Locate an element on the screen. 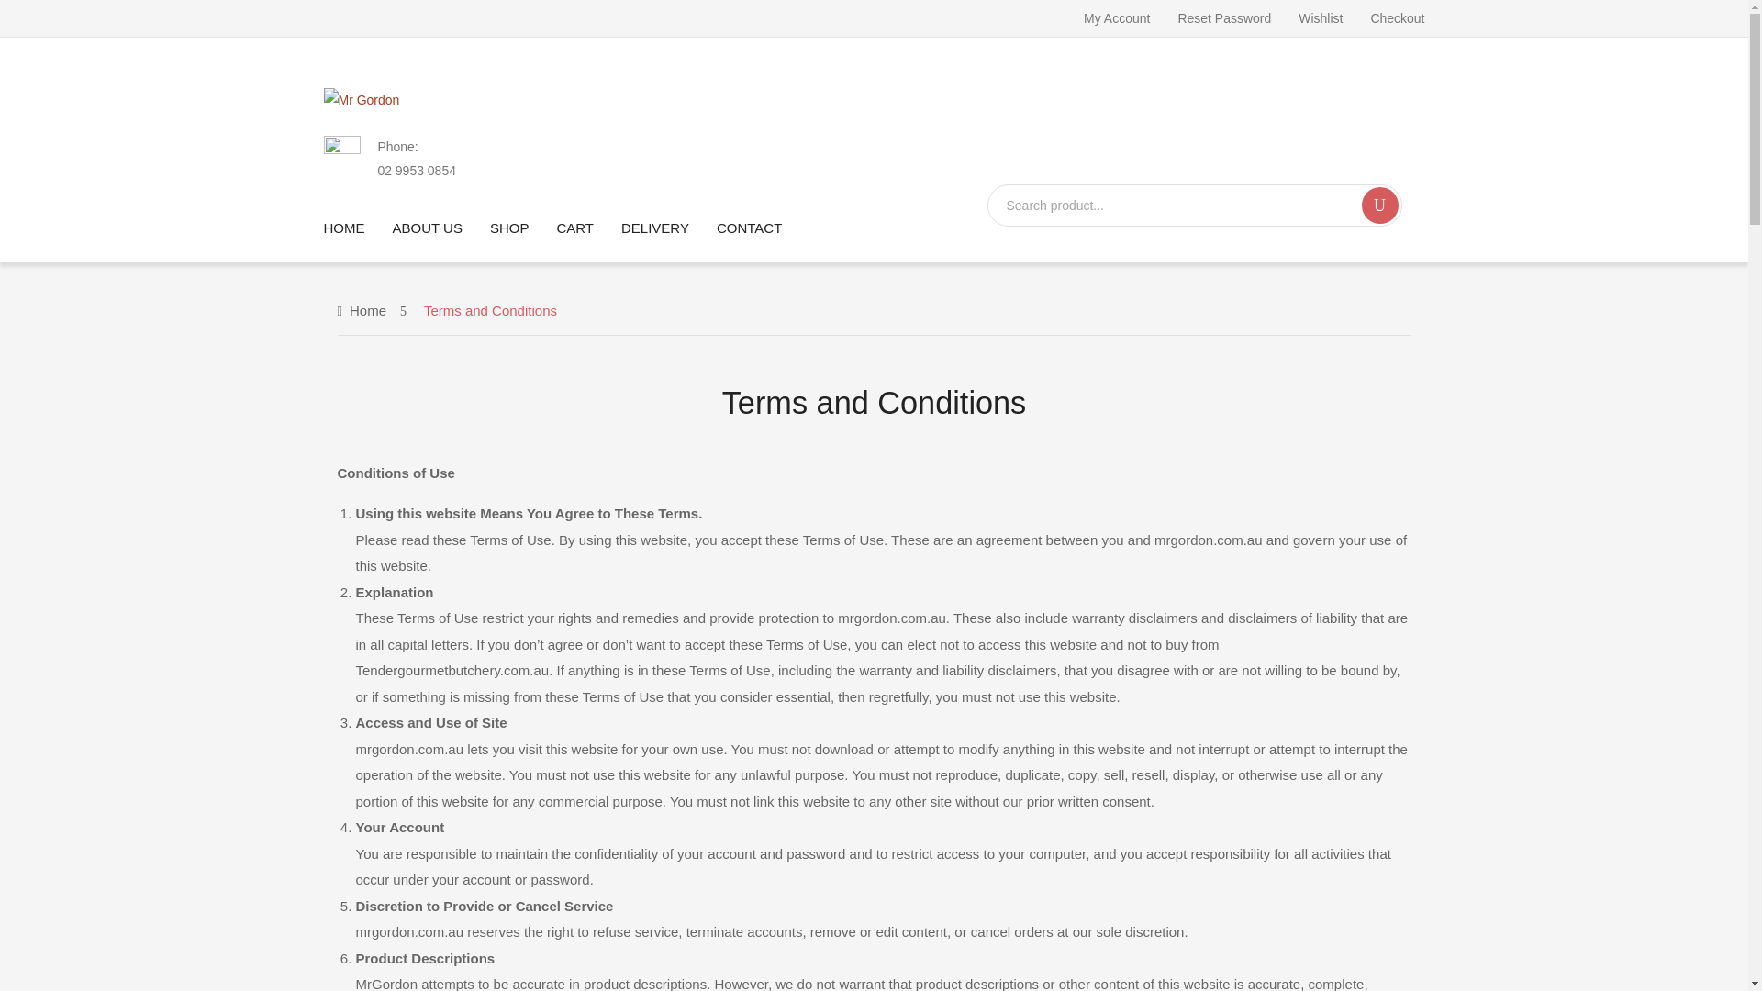  Wishlist is located at coordinates (1321, 18).